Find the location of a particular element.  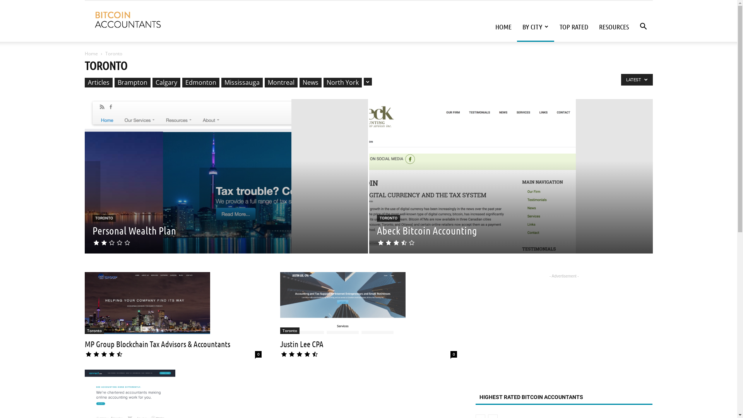

Abeck Bitcoin Accounting is located at coordinates (511, 188).